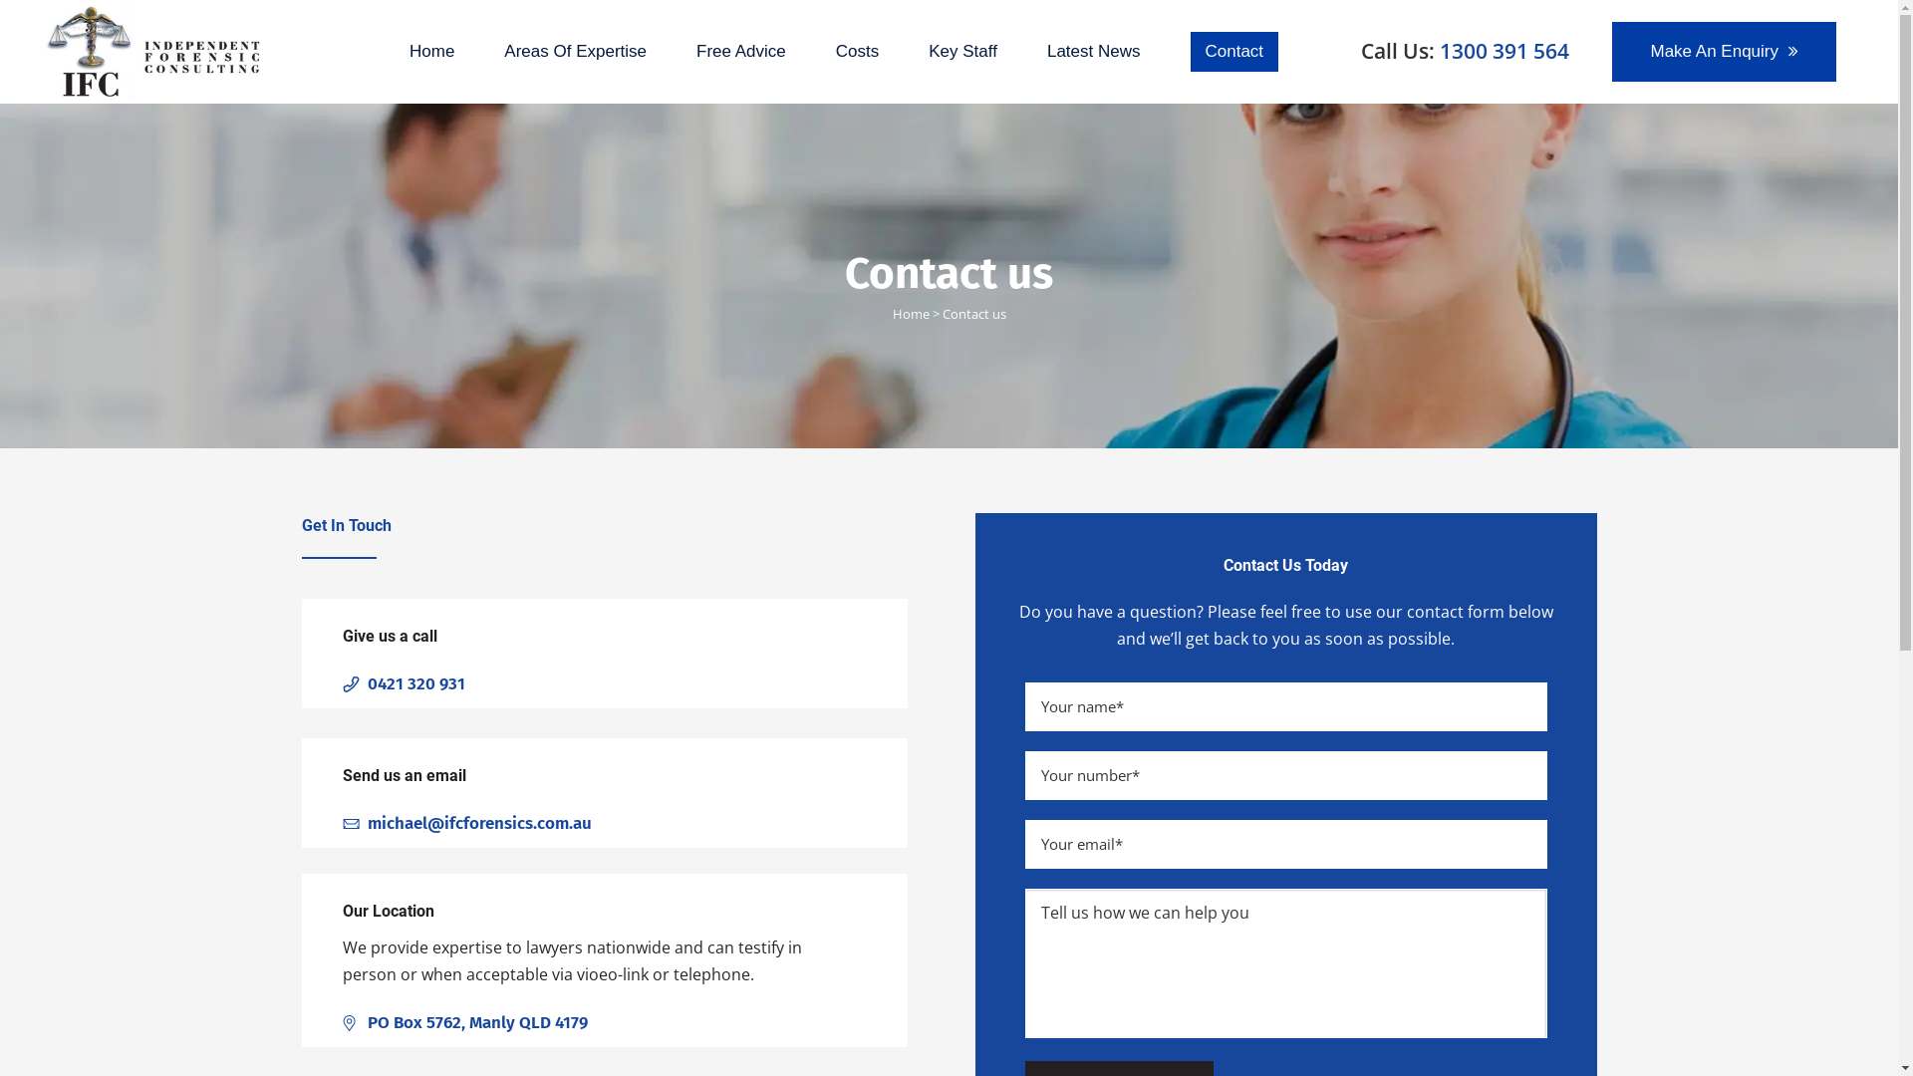 The image size is (1913, 1076). Describe the element at coordinates (962, 52) in the screenshot. I see `Key Staff` at that location.